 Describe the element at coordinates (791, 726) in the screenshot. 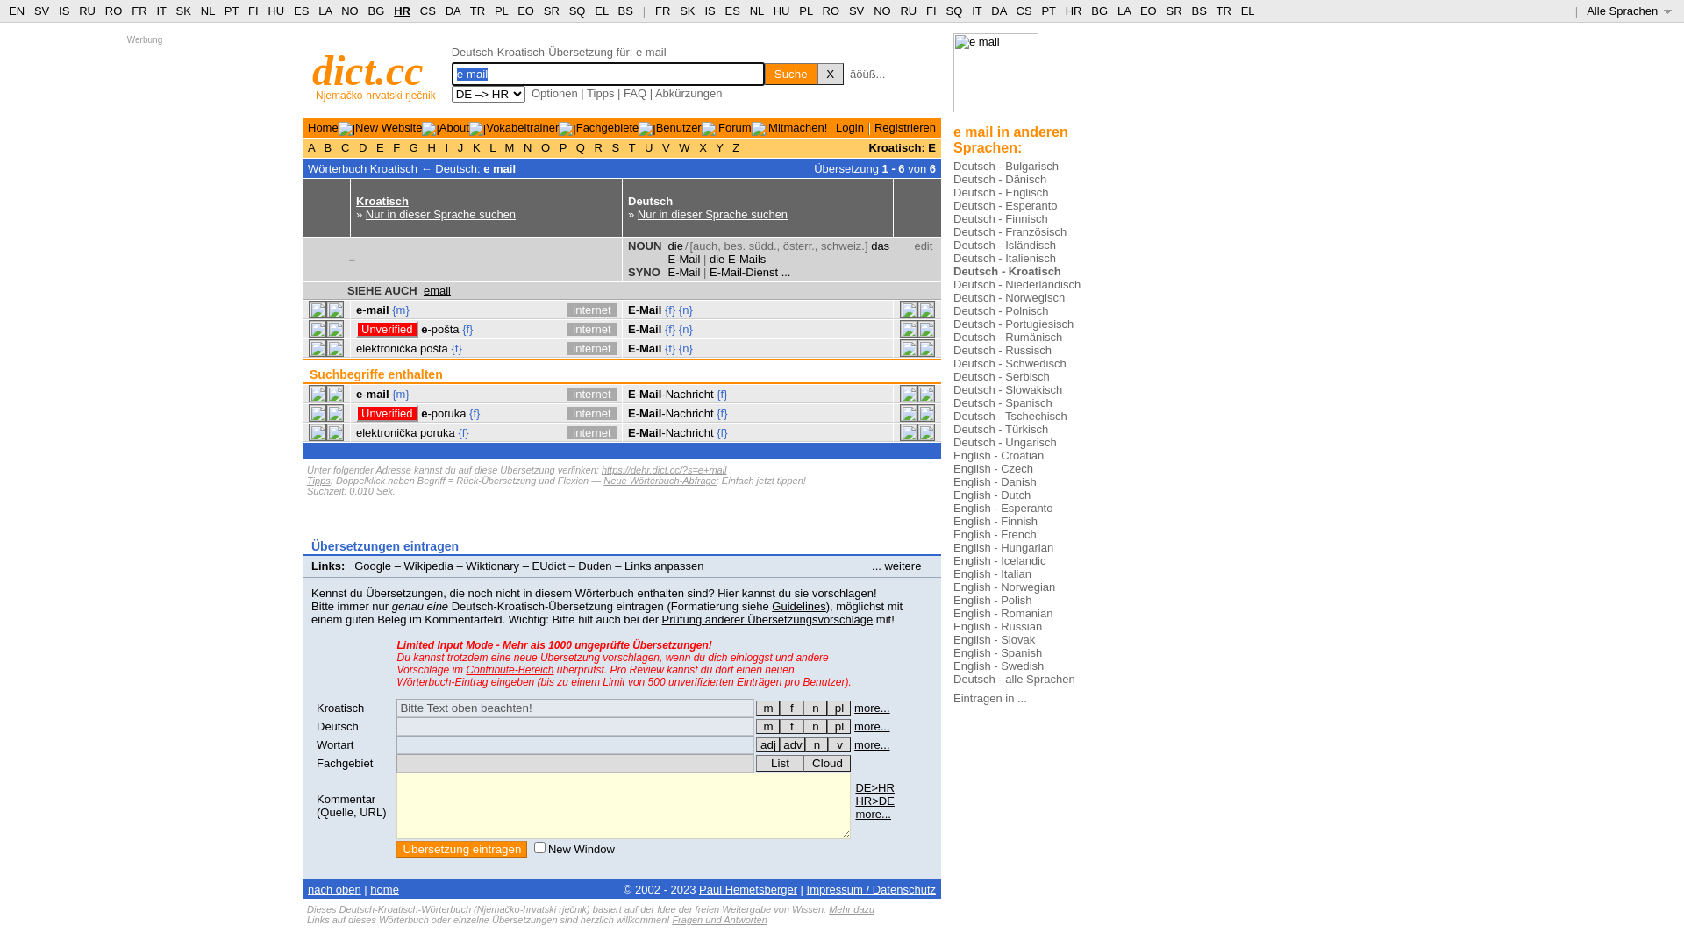

I see `die - weiblich (Femininum)` at that location.